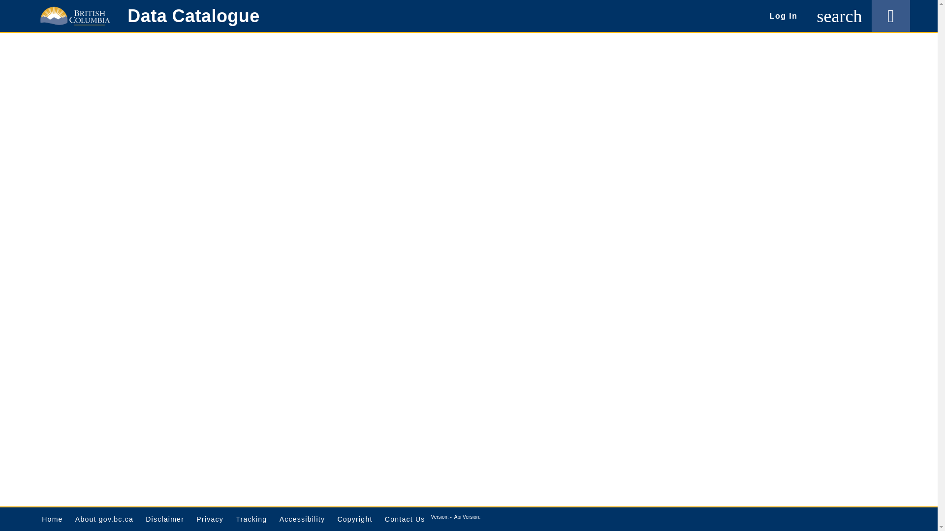 The image size is (945, 531). I want to click on search, so click(840, 16).